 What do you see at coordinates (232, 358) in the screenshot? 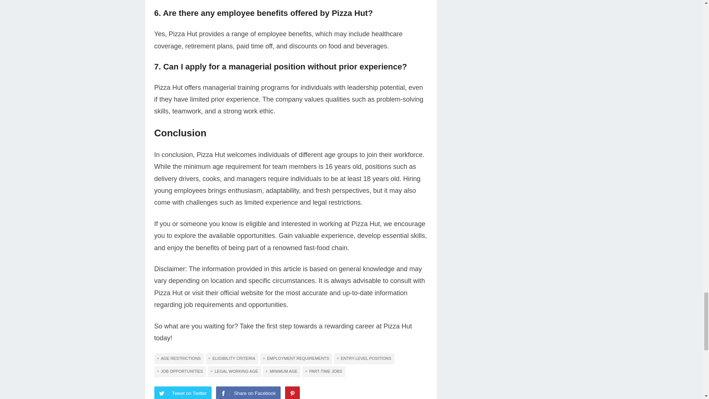
I see `ELIGIBILITY CRITERIA` at bounding box center [232, 358].